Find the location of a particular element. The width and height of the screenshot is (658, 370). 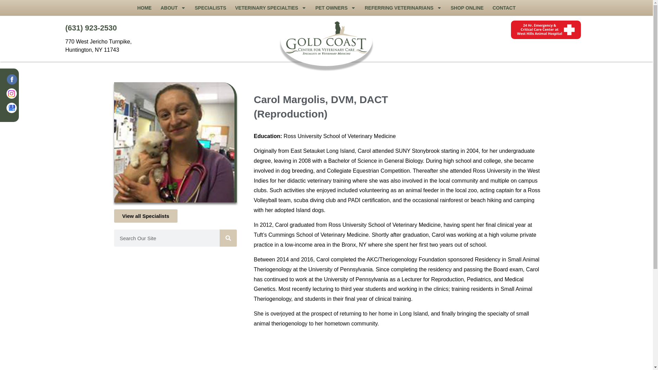

Gold Coast Center for Veterinary Care is on Instagram is located at coordinates (12, 95).